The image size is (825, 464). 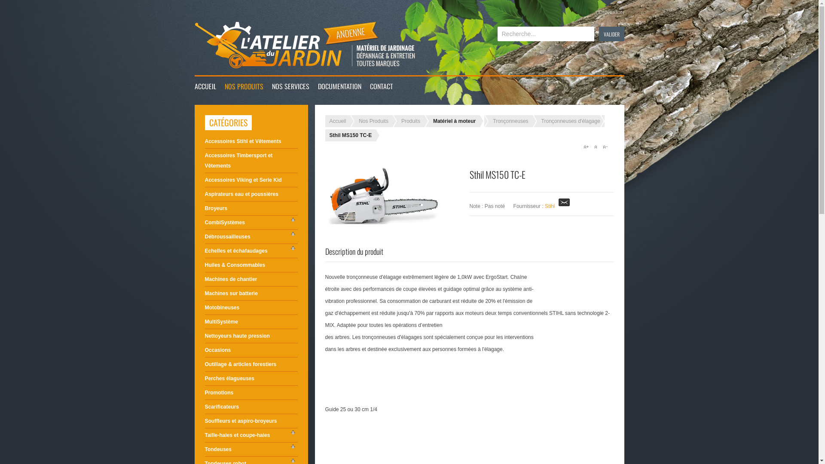 I want to click on Taille-haies et coupe-haies, so click(x=251, y=435).